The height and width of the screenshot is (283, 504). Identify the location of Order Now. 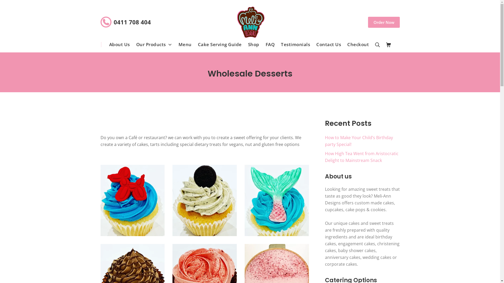
(384, 22).